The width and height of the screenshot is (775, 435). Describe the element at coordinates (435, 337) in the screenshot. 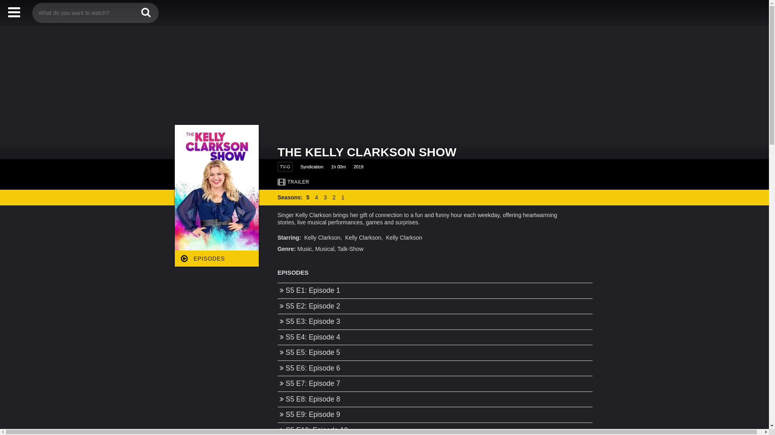

I see `S5 E4: Episode 4` at that location.